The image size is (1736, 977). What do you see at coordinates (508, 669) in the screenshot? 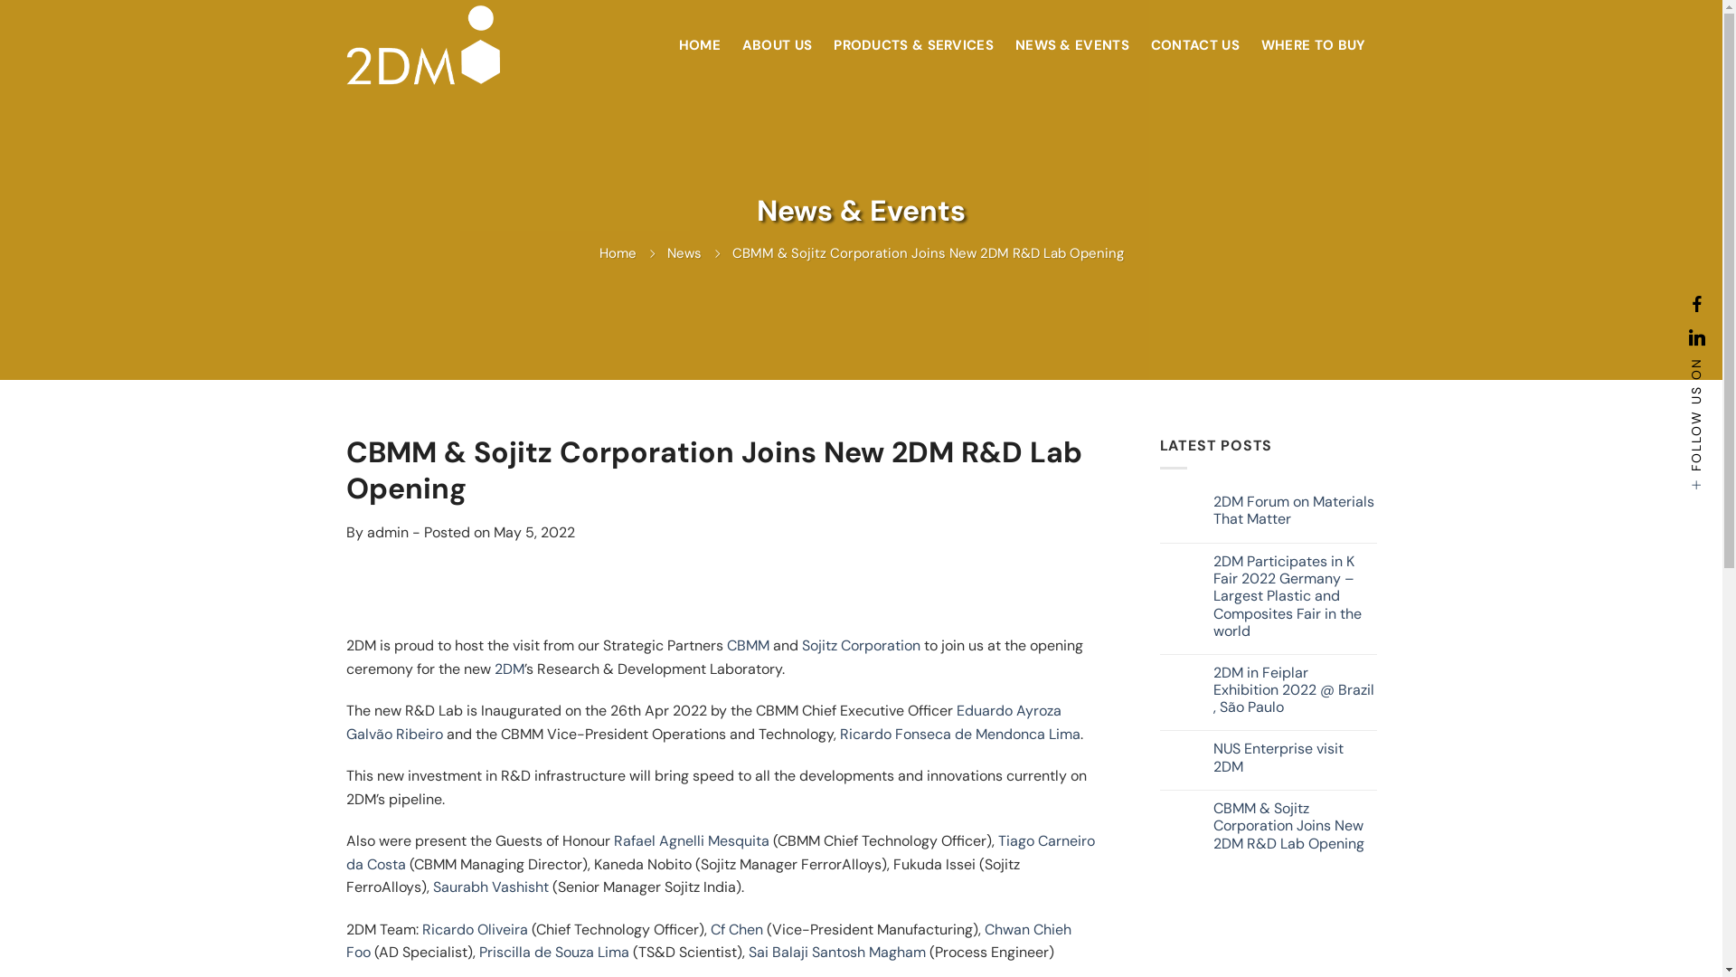
I see `2DM` at bounding box center [508, 669].